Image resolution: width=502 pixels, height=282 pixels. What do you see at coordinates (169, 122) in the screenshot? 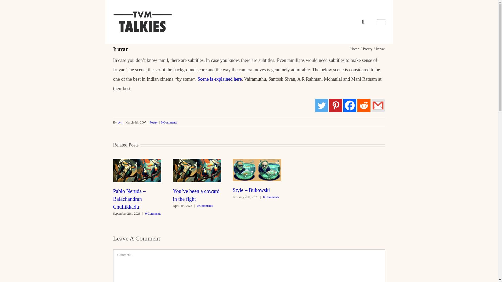
I see `0 Comments` at bounding box center [169, 122].